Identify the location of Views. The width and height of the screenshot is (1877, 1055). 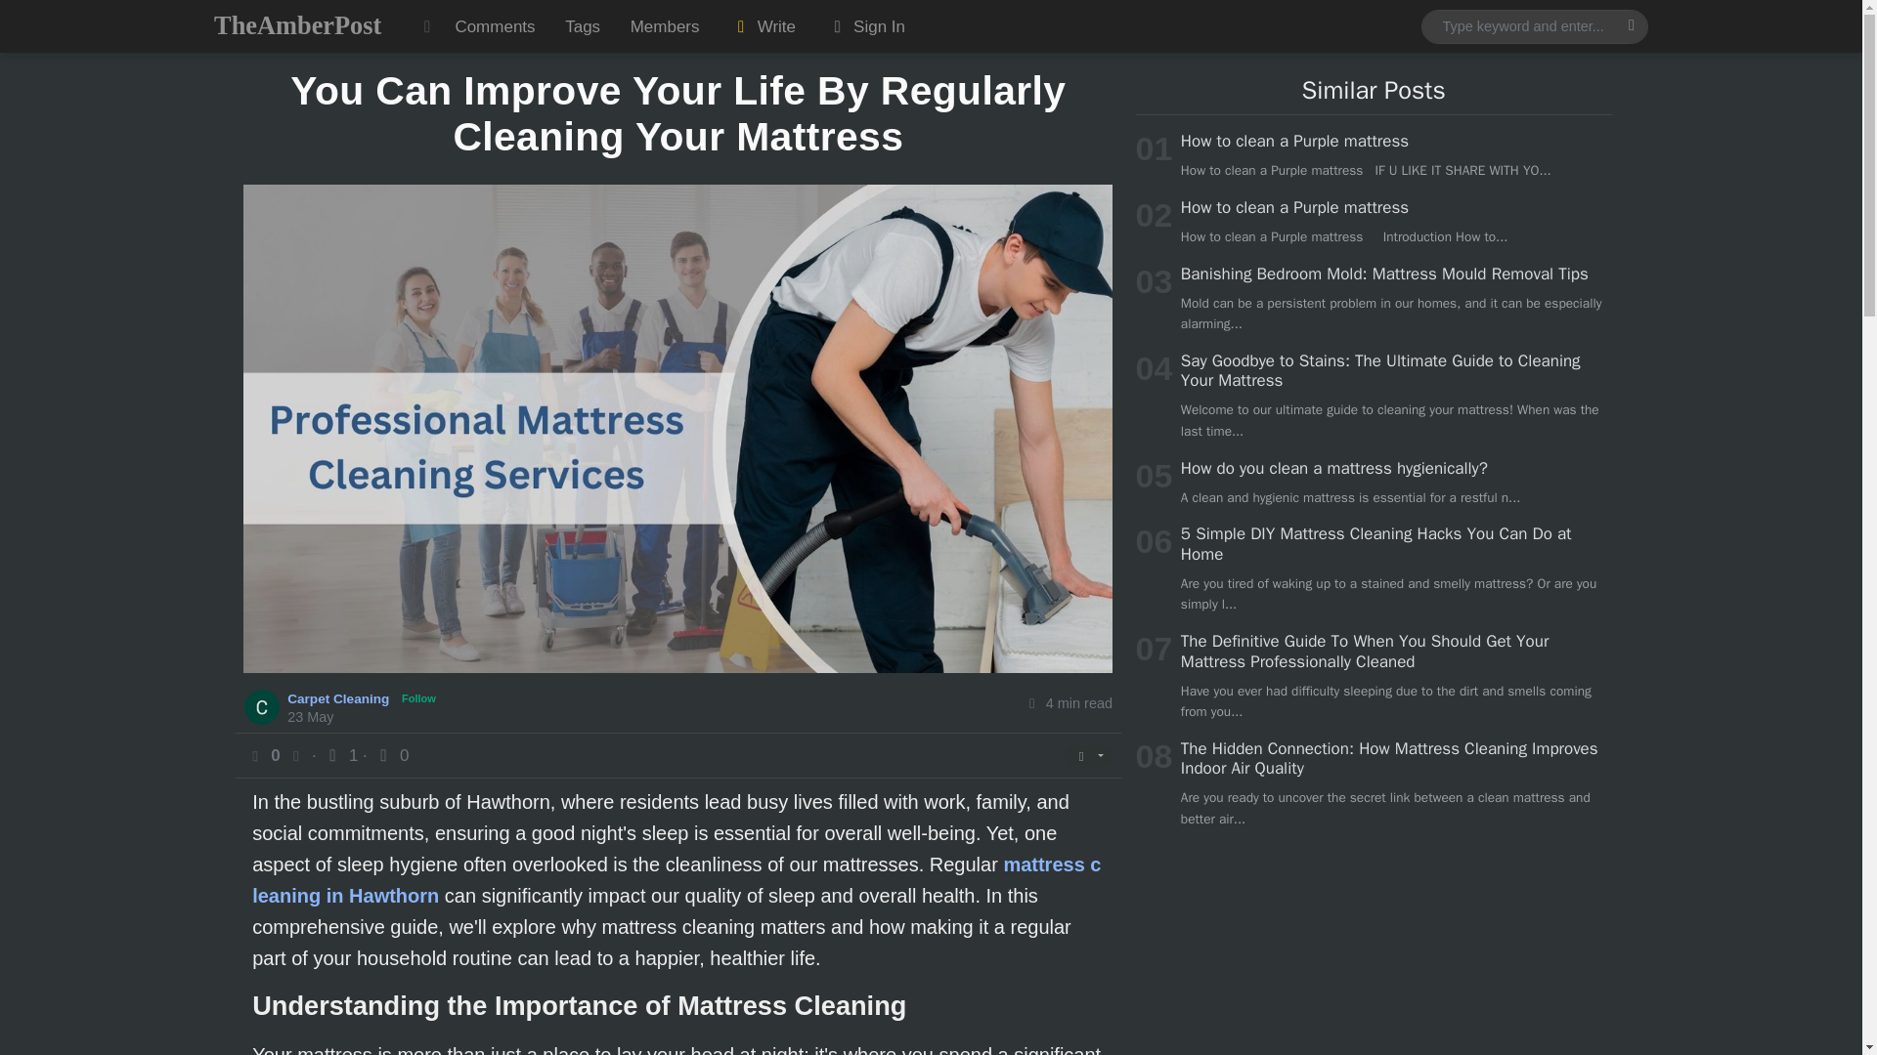
(341, 755).